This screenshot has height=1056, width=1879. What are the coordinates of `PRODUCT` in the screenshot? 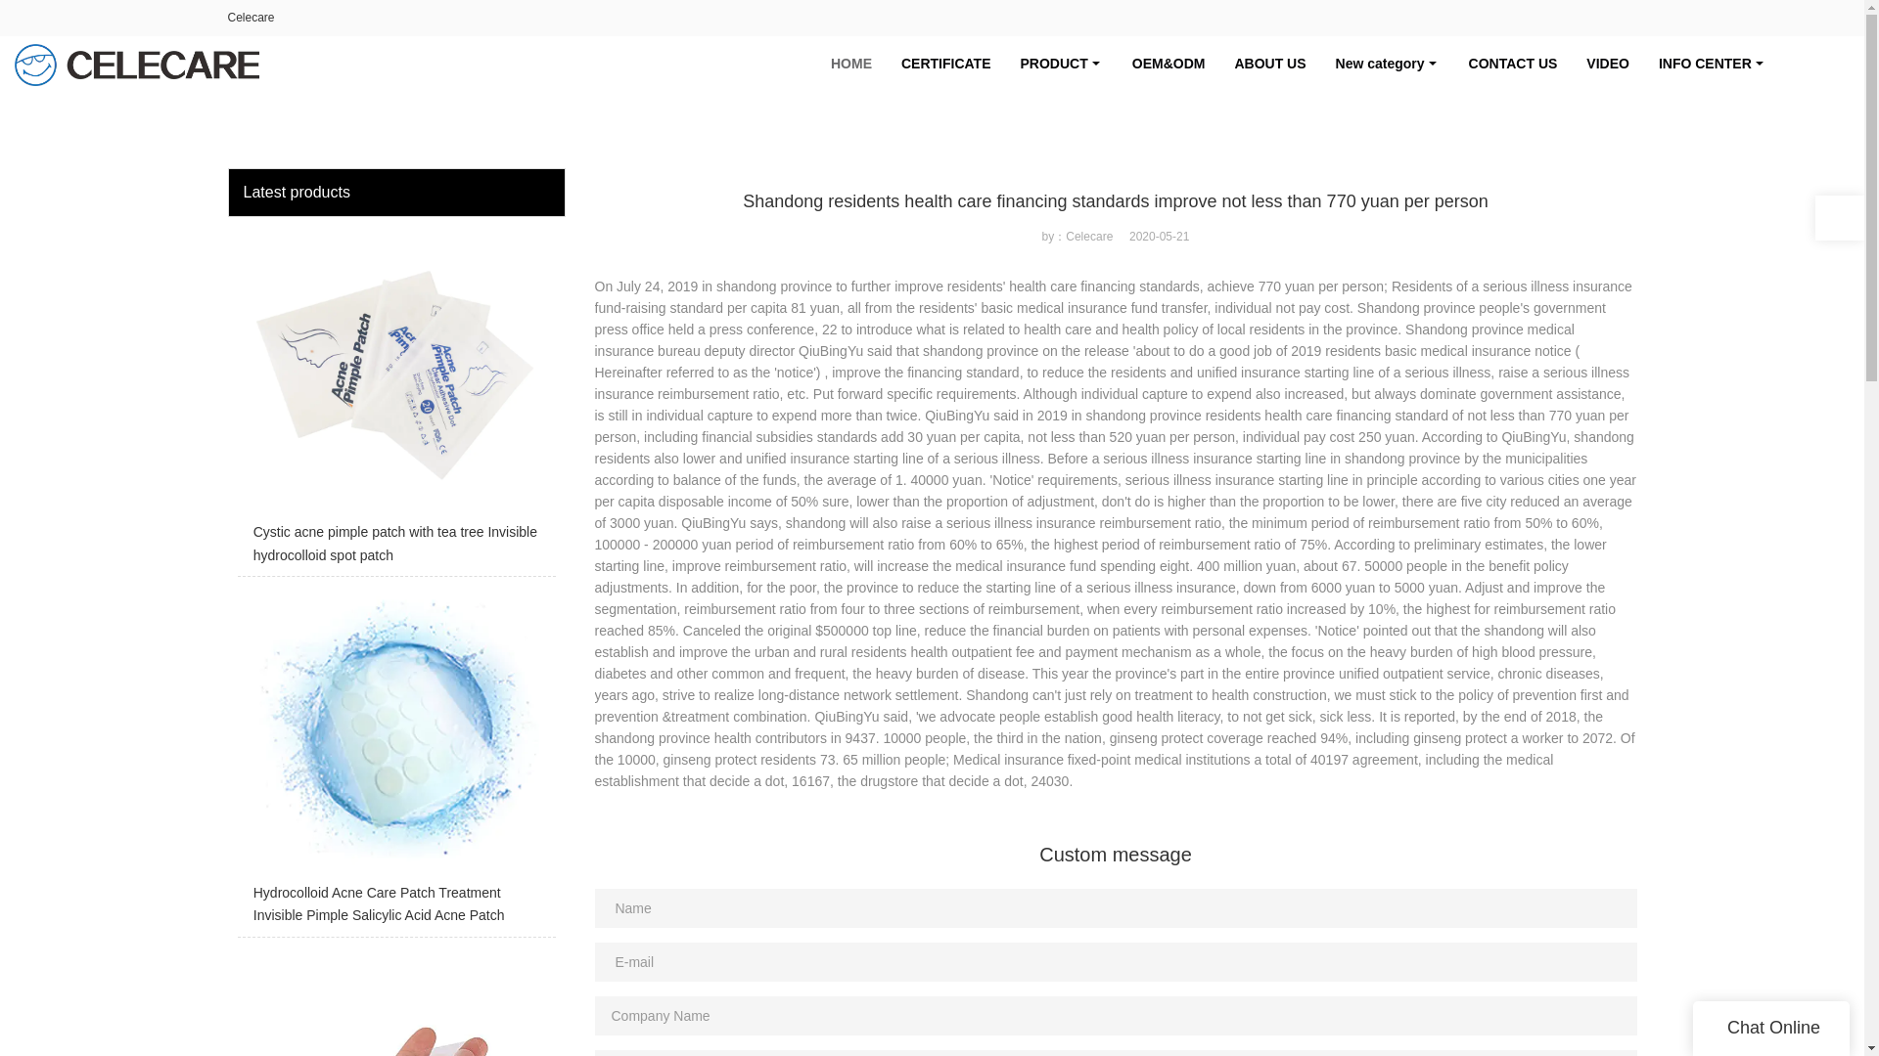 It's located at (1061, 64).